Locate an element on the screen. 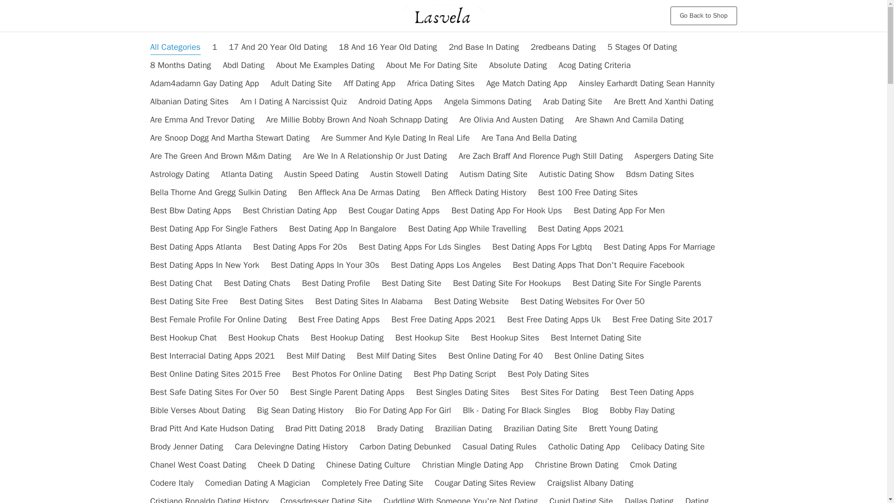 The image size is (894, 503). Age Match Dating App is located at coordinates (526, 83).